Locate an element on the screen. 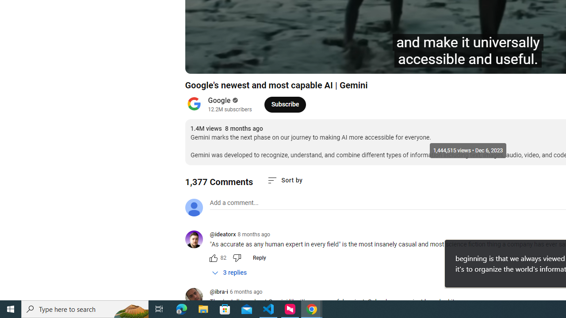 The image size is (566, 318). 8 months ago is located at coordinates (254, 235).